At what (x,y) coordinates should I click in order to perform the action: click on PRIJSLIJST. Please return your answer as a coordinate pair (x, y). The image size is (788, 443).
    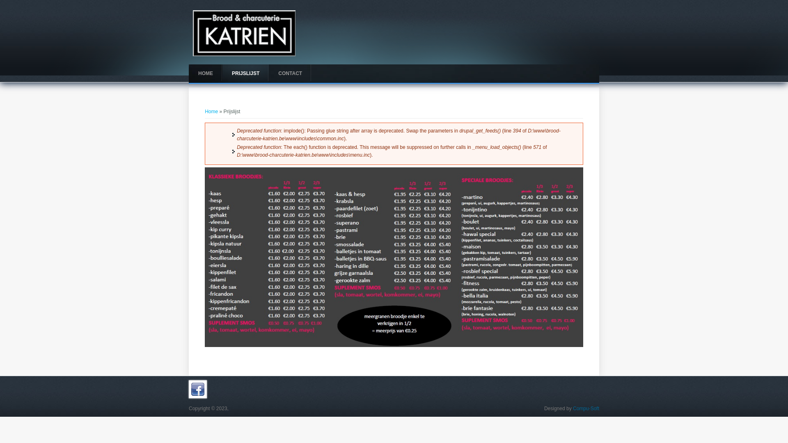
    Looking at the image, I should click on (245, 74).